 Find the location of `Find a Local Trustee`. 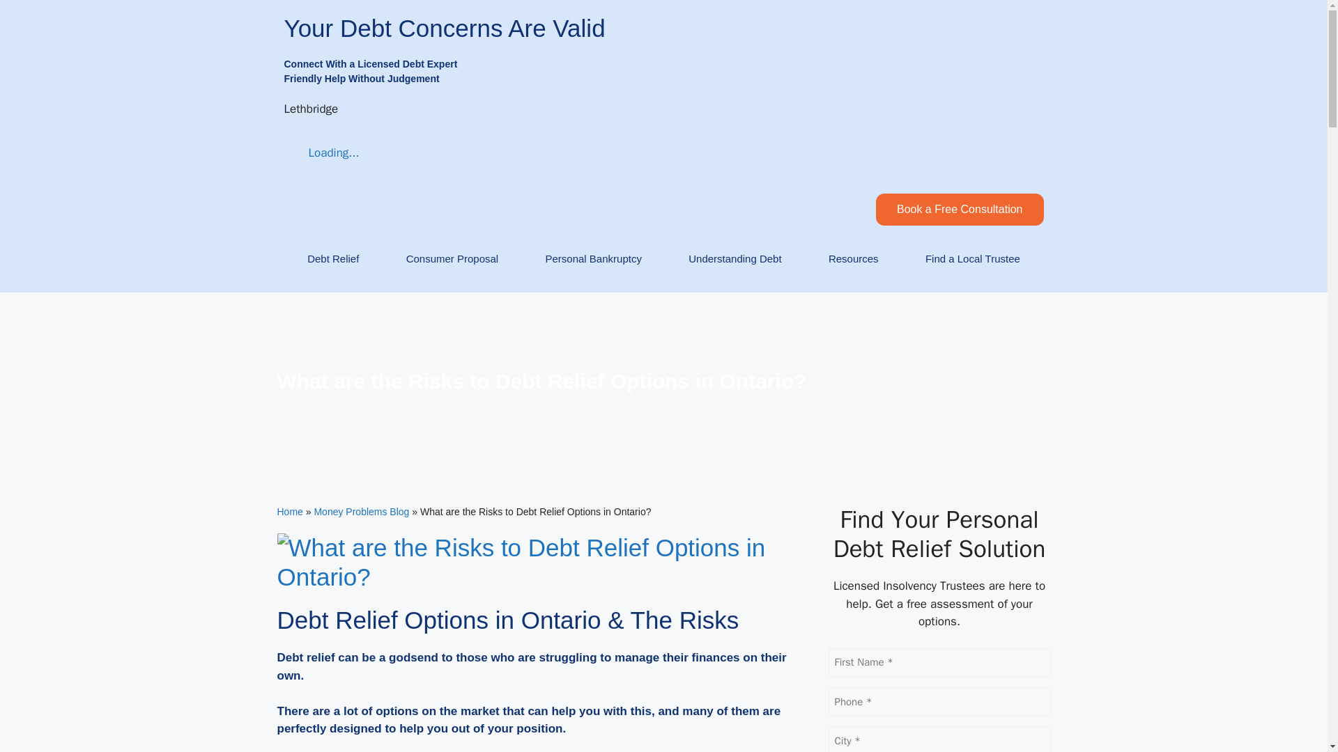

Find a Local Trustee is located at coordinates (973, 259).